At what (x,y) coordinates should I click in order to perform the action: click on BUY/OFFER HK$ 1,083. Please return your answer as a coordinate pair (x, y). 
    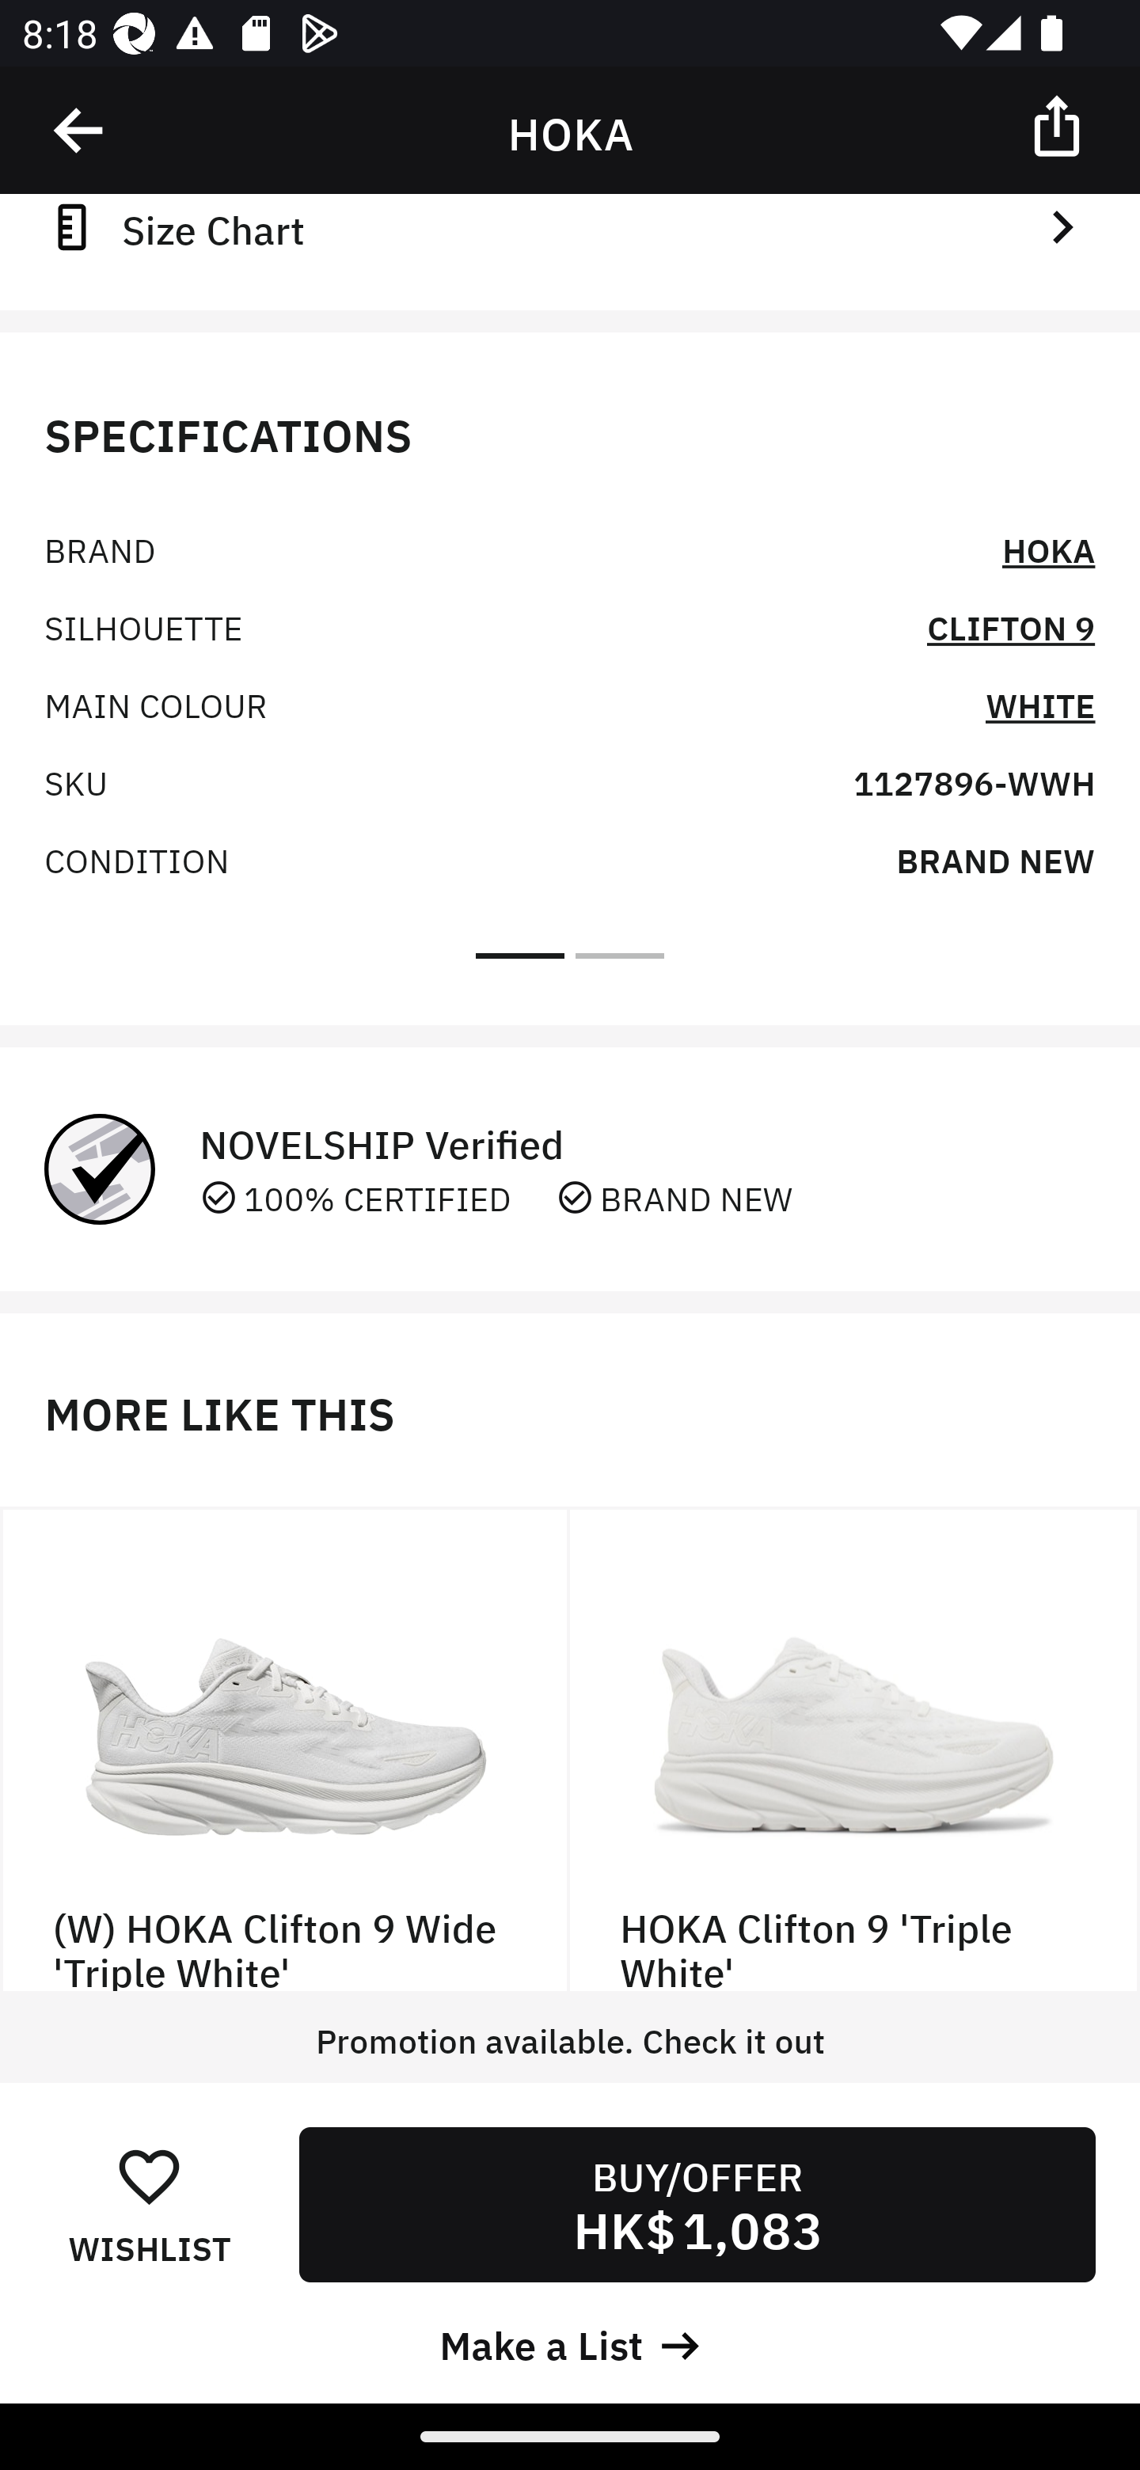
    Looking at the image, I should click on (697, 2204).